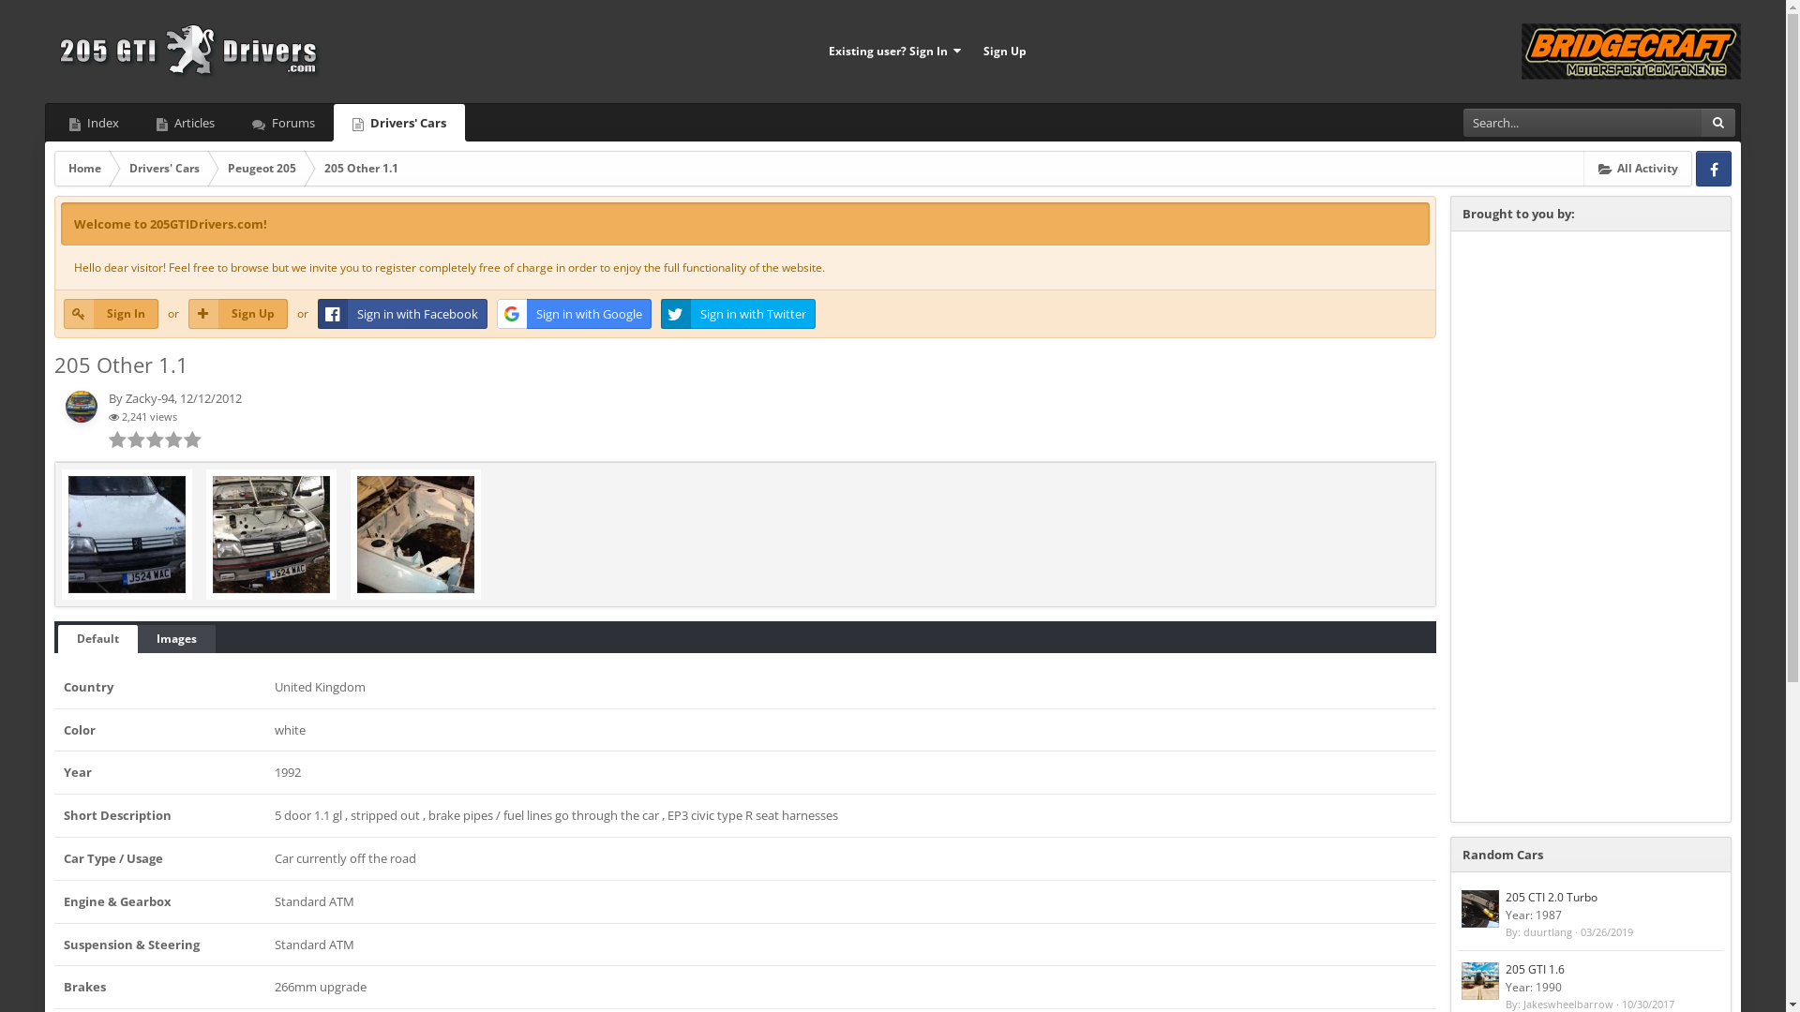  Describe the element at coordinates (739, 314) in the screenshot. I see `Sign in with Twitter` at that location.